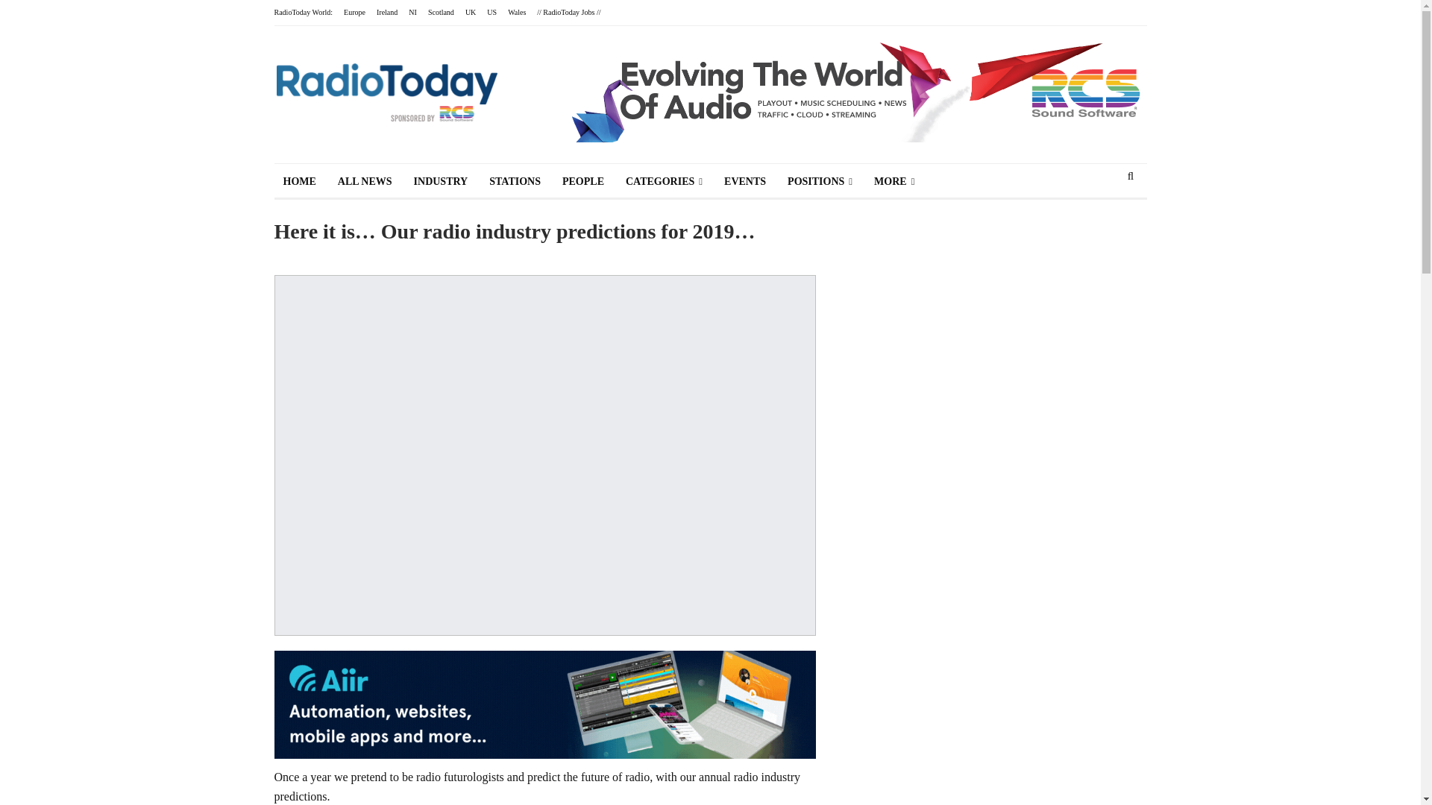  What do you see at coordinates (664, 182) in the screenshot?
I see `CATEGORIES` at bounding box center [664, 182].